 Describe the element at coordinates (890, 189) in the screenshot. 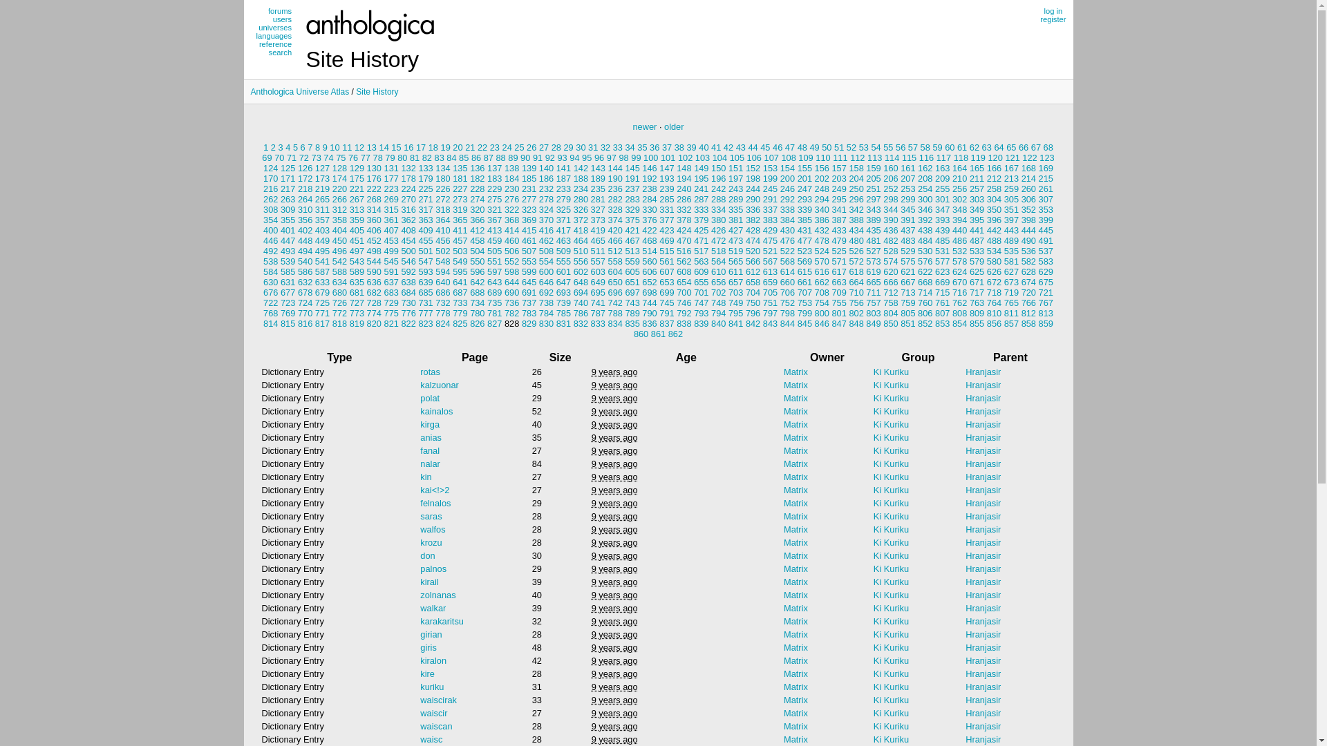

I see `252` at that location.